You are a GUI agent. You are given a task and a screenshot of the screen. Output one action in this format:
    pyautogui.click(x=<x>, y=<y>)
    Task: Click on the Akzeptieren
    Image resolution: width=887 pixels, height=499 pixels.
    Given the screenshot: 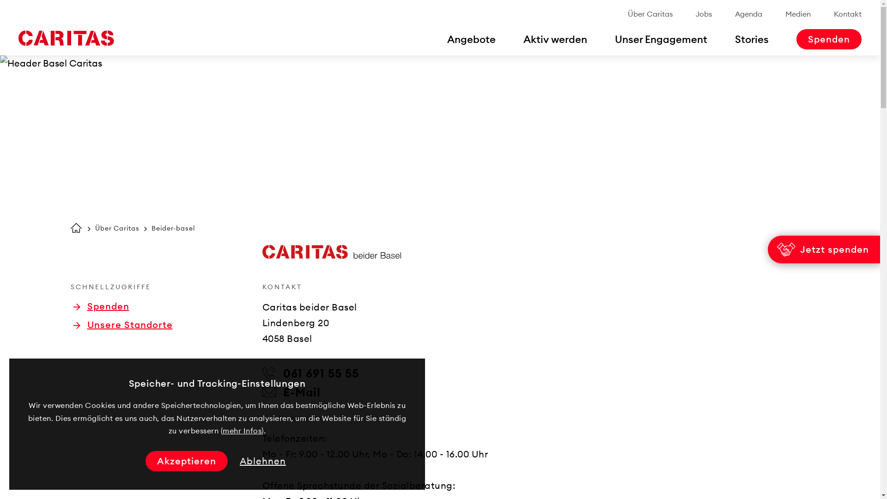 What is the action you would take?
    pyautogui.click(x=187, y=461)
    